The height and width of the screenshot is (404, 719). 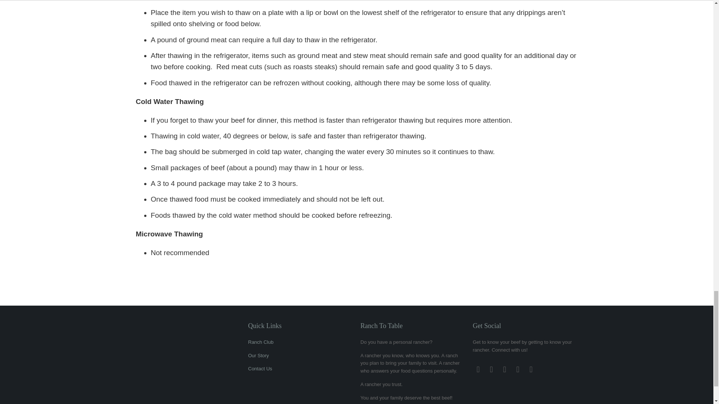 I want to click on Felton Angus Beef on Pinterest, so click(x=505, y=370).